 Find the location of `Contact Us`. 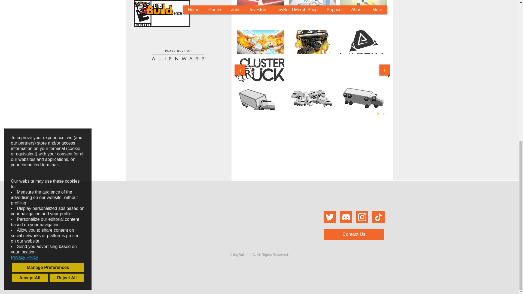

Contact Us is located at coordinates (354, 234).